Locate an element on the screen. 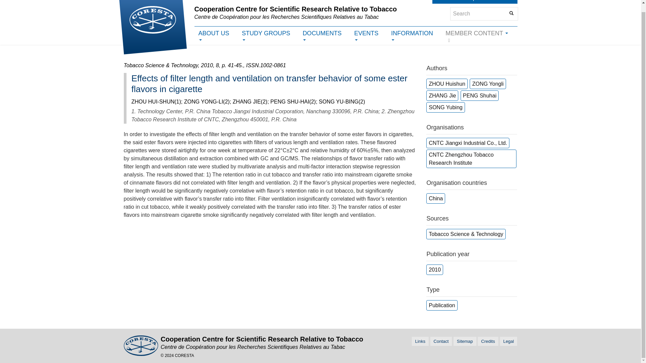 Image resolution: width=646 pixels, height=363 pixels. EVENTS is located at coordinates (368, 36).